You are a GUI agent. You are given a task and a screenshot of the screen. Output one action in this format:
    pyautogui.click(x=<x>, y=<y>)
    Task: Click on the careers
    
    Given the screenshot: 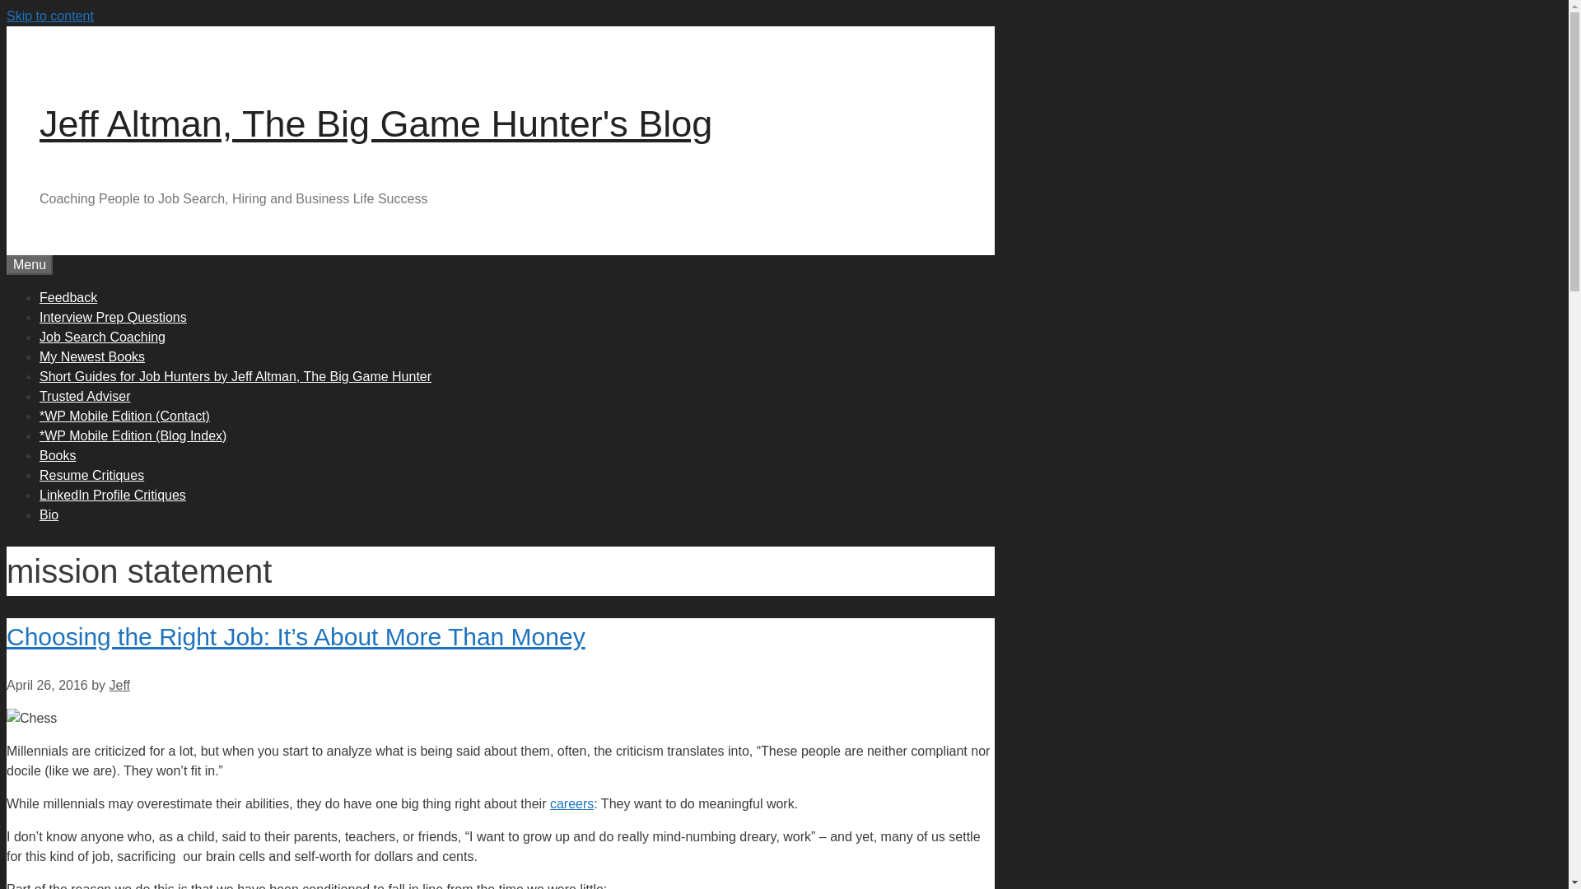 What is the action you would take?
    pyautogui.click(x=571, y=803)
    